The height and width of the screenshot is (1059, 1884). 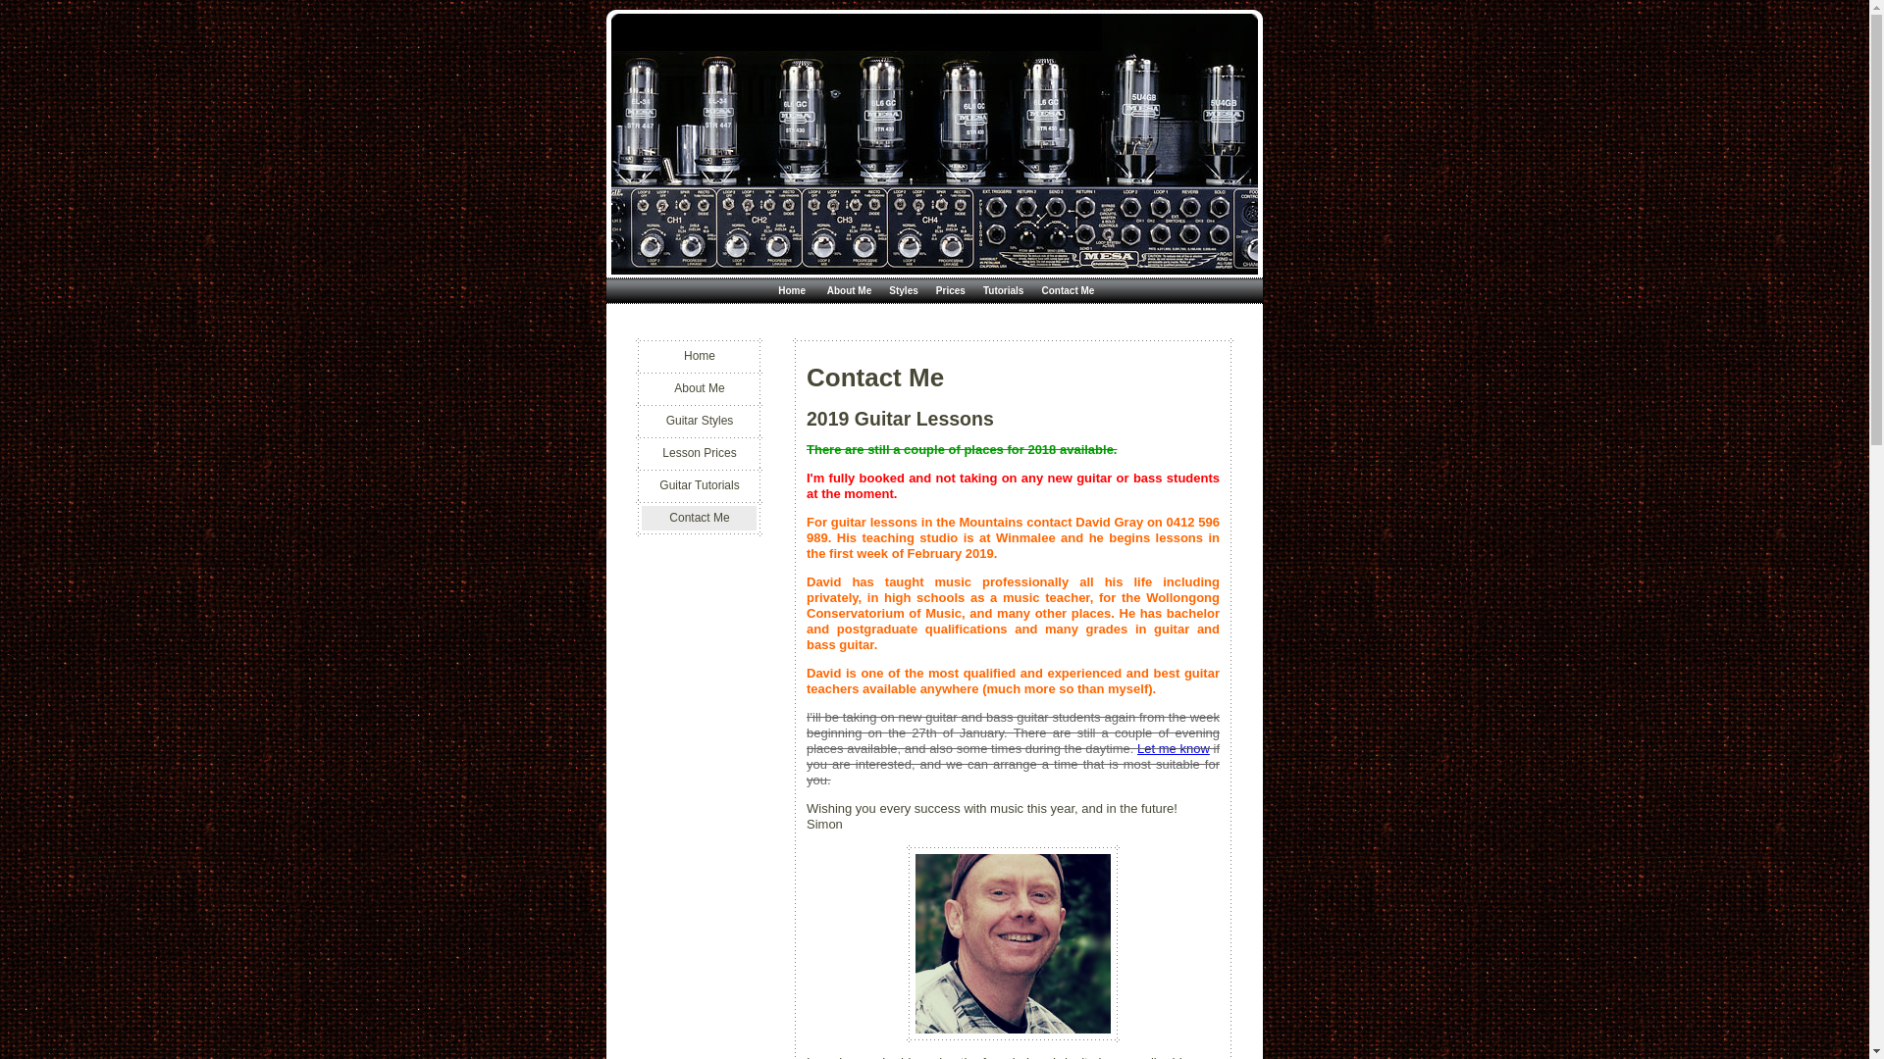 I want to click on Contact Me, so click(x=1068, y=290).